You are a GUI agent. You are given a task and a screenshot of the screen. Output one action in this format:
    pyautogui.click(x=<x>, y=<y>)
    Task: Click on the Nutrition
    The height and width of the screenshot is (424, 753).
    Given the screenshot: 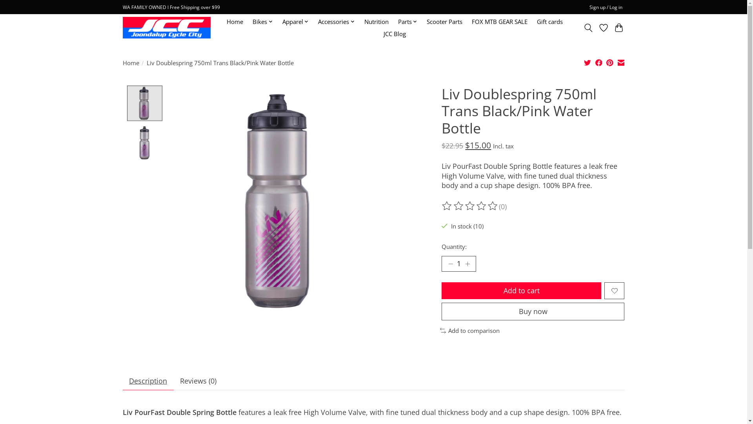 What is the action you would take?
    pyautogui.click(x=376, y=22)
    